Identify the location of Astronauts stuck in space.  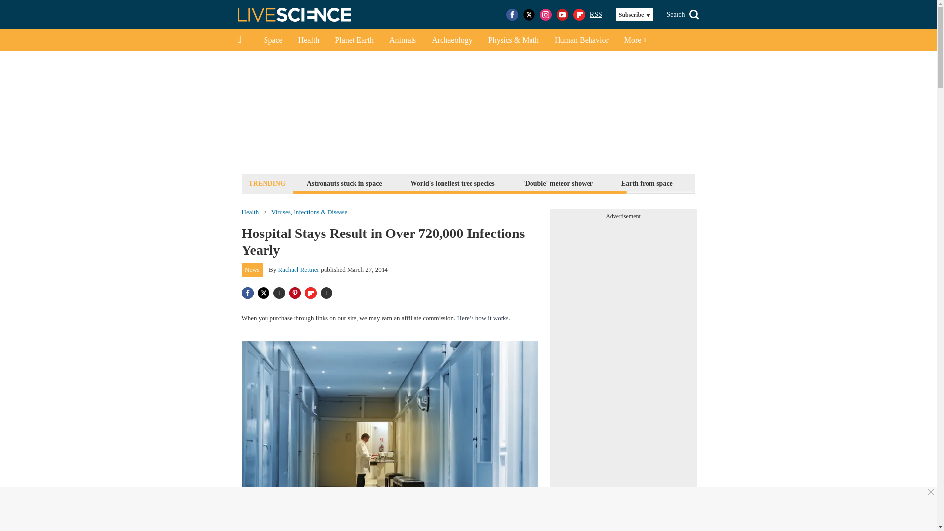
(344, 183).